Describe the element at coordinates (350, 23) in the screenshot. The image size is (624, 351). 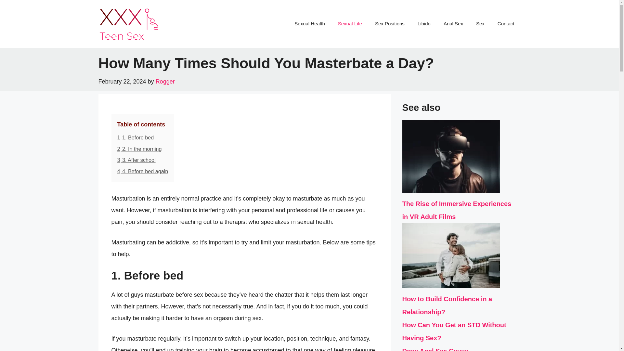
I see `Sexual Life` at that location.